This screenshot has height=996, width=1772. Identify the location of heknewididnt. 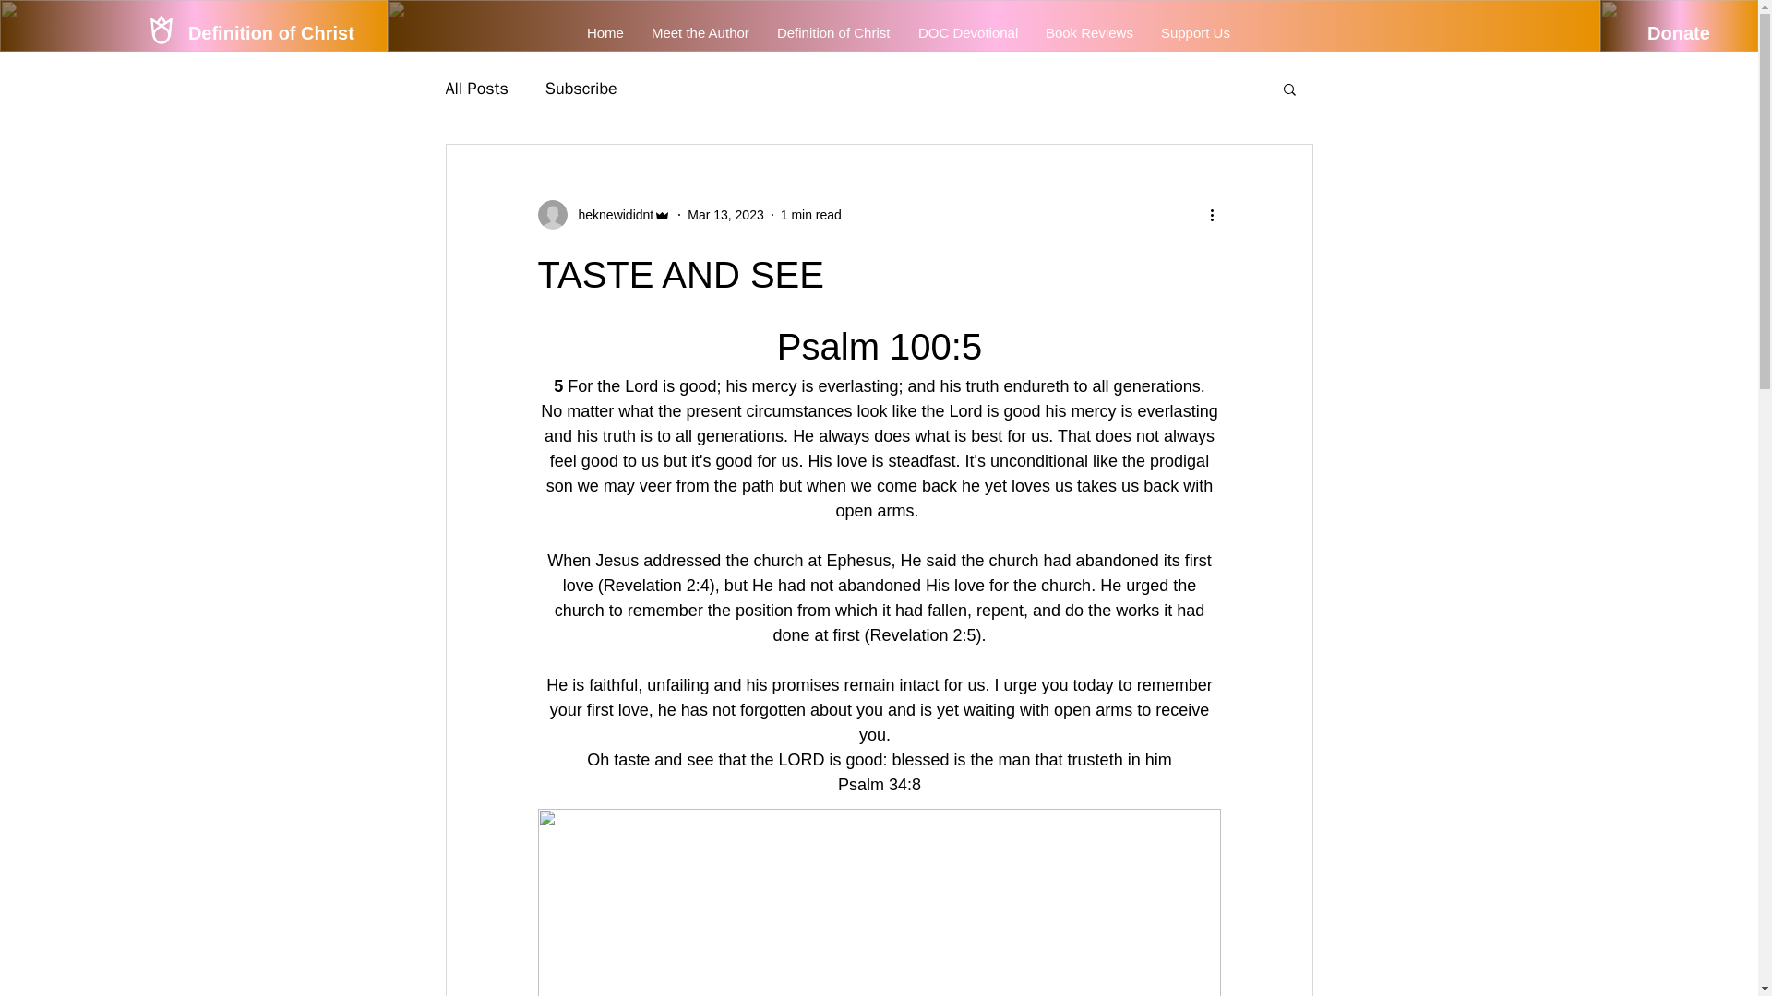
(604, 215).